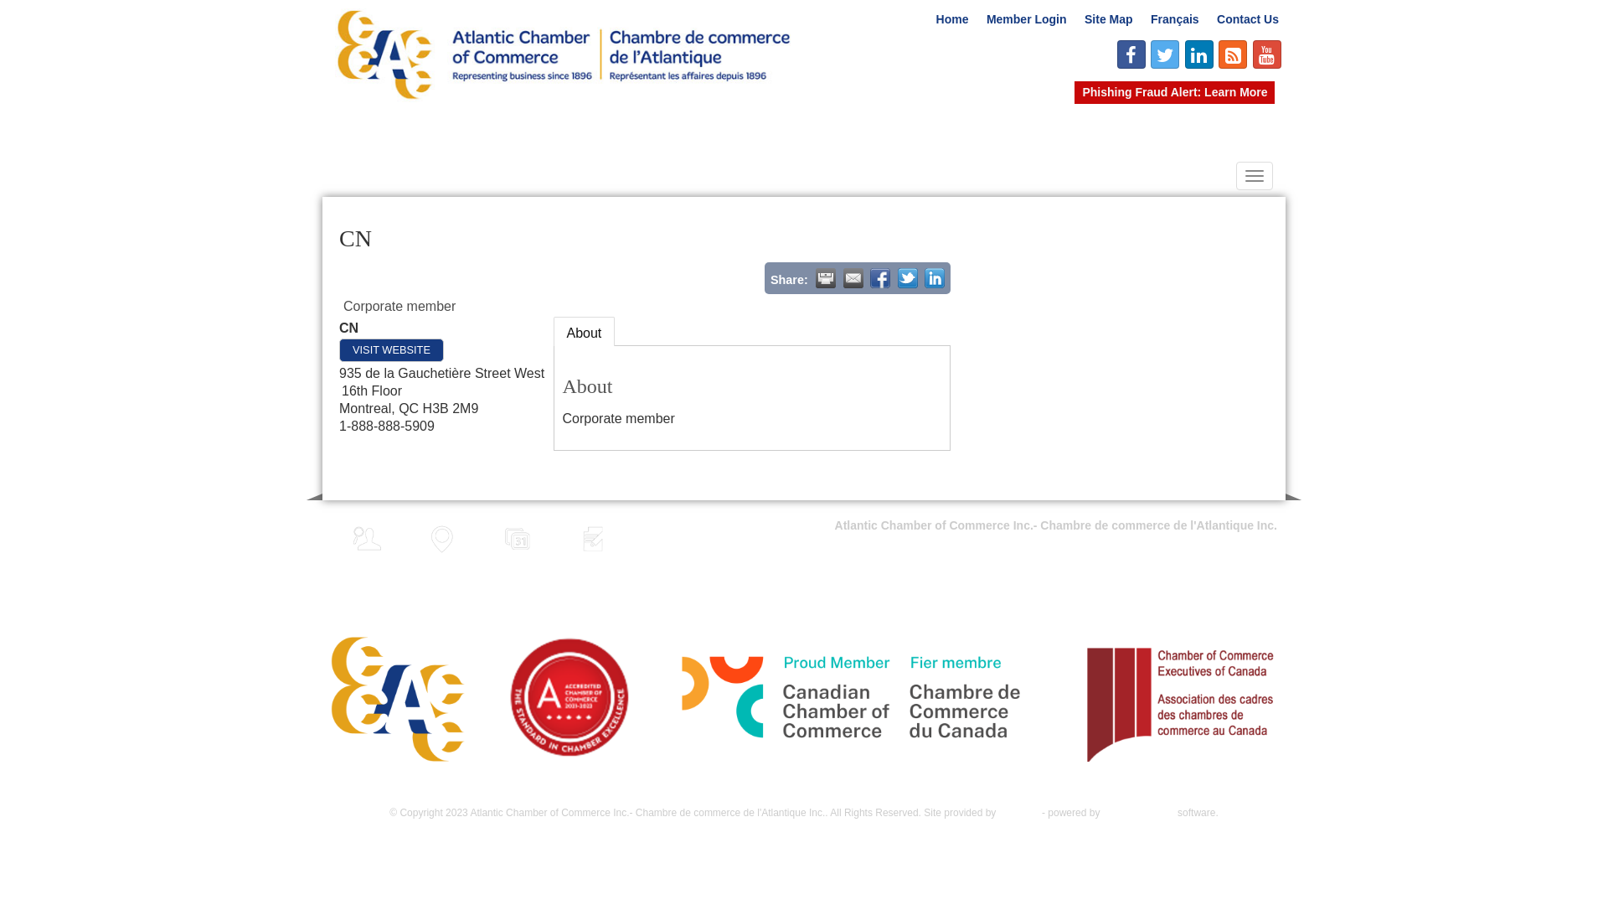  Describe the element at coordinates (853, 278) in the screenshot. I see `Share by Email` at that location.